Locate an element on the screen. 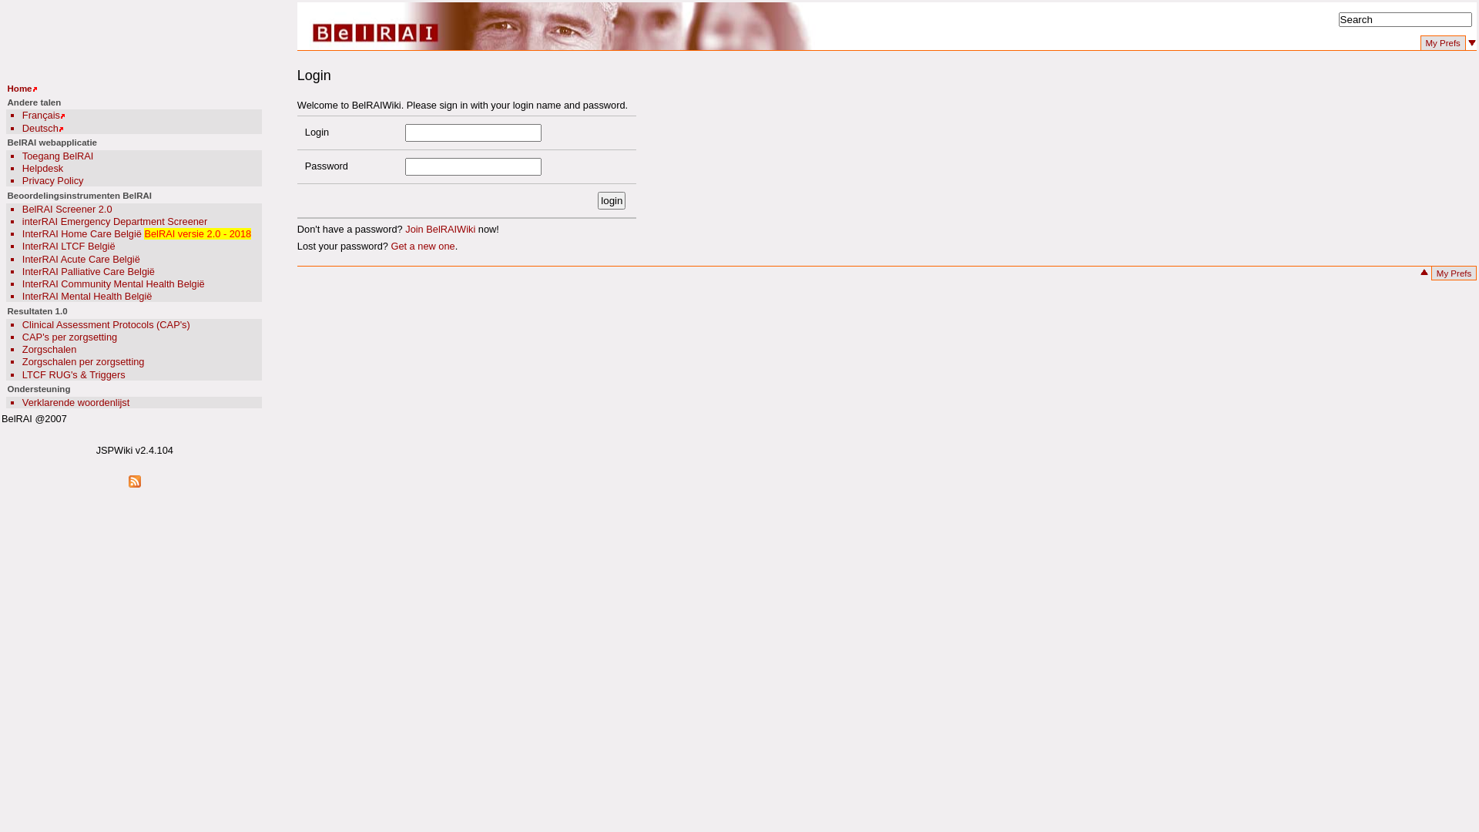 The image size is (1479, 832). Go to Bottom is located at coordinates (1473, 48).